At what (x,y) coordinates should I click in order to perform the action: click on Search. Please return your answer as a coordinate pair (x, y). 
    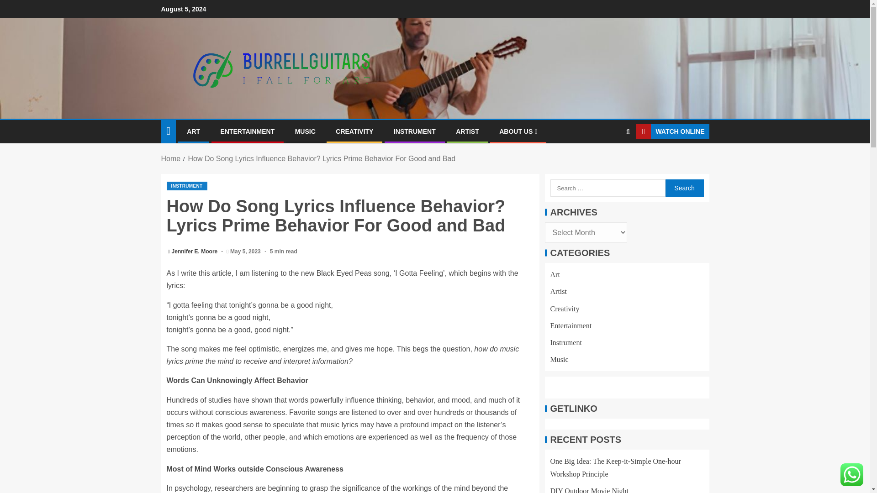
    Looking at the image, I should click on (610, 160).